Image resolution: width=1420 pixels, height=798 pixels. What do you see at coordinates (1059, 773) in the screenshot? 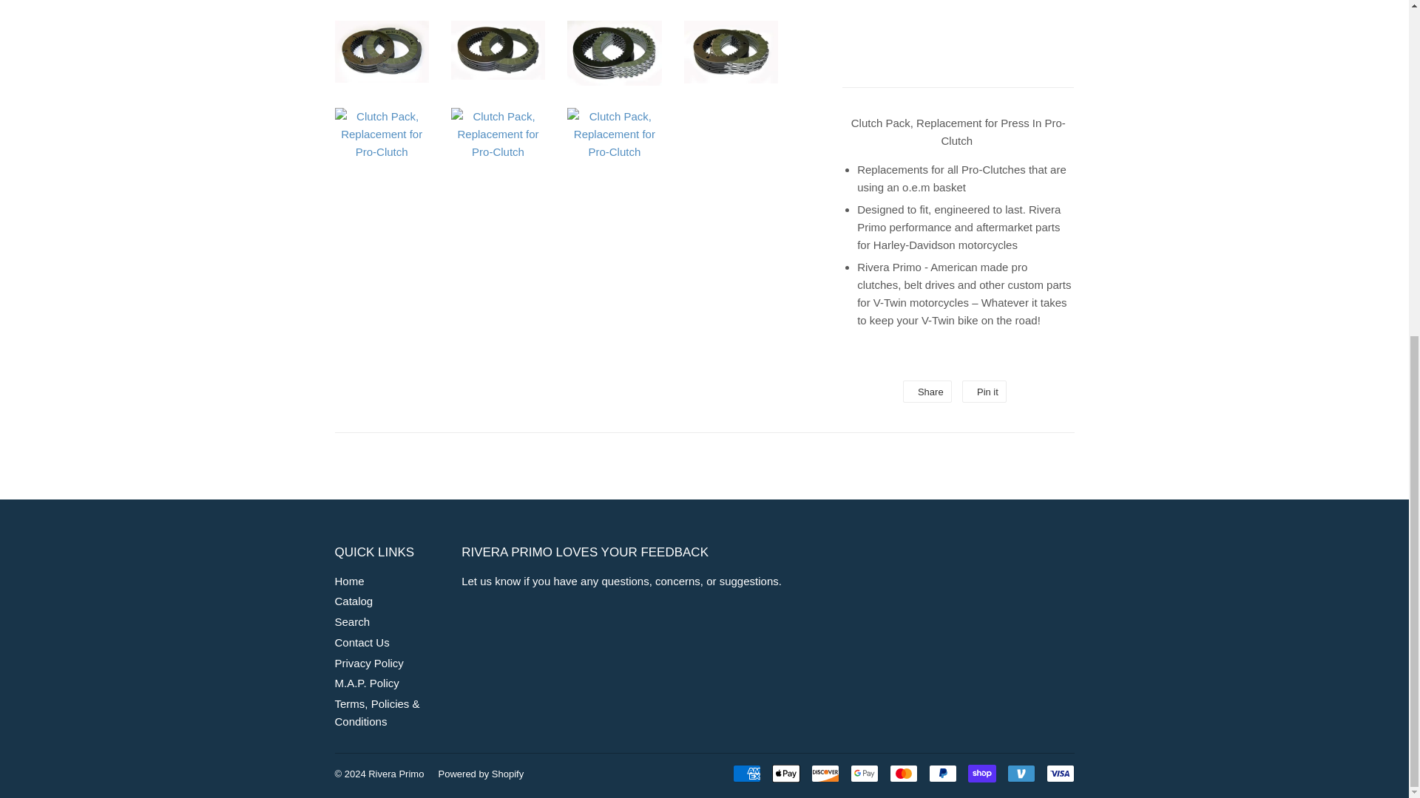
I see `Visa` at bounding box center [1059, 773].